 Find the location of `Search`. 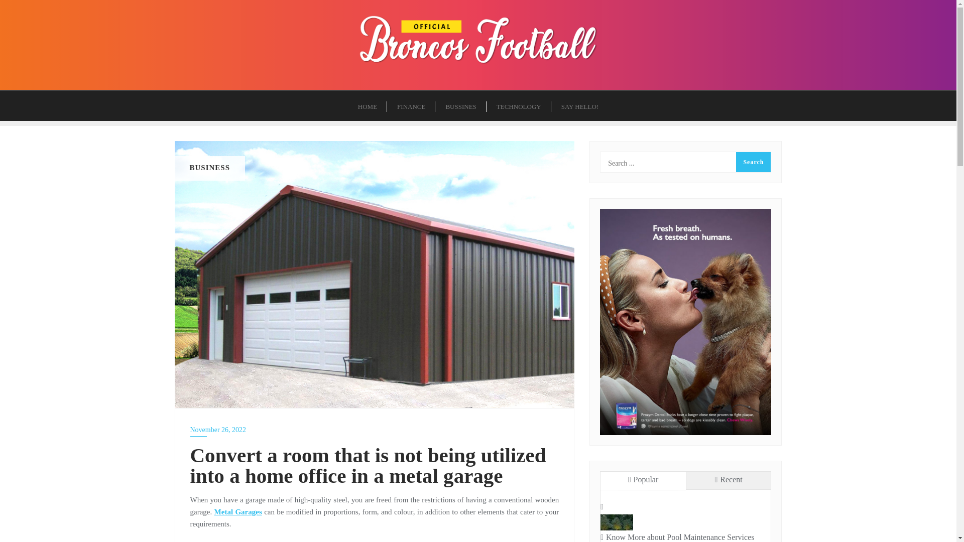

Search is located at coordinates (753, 162).